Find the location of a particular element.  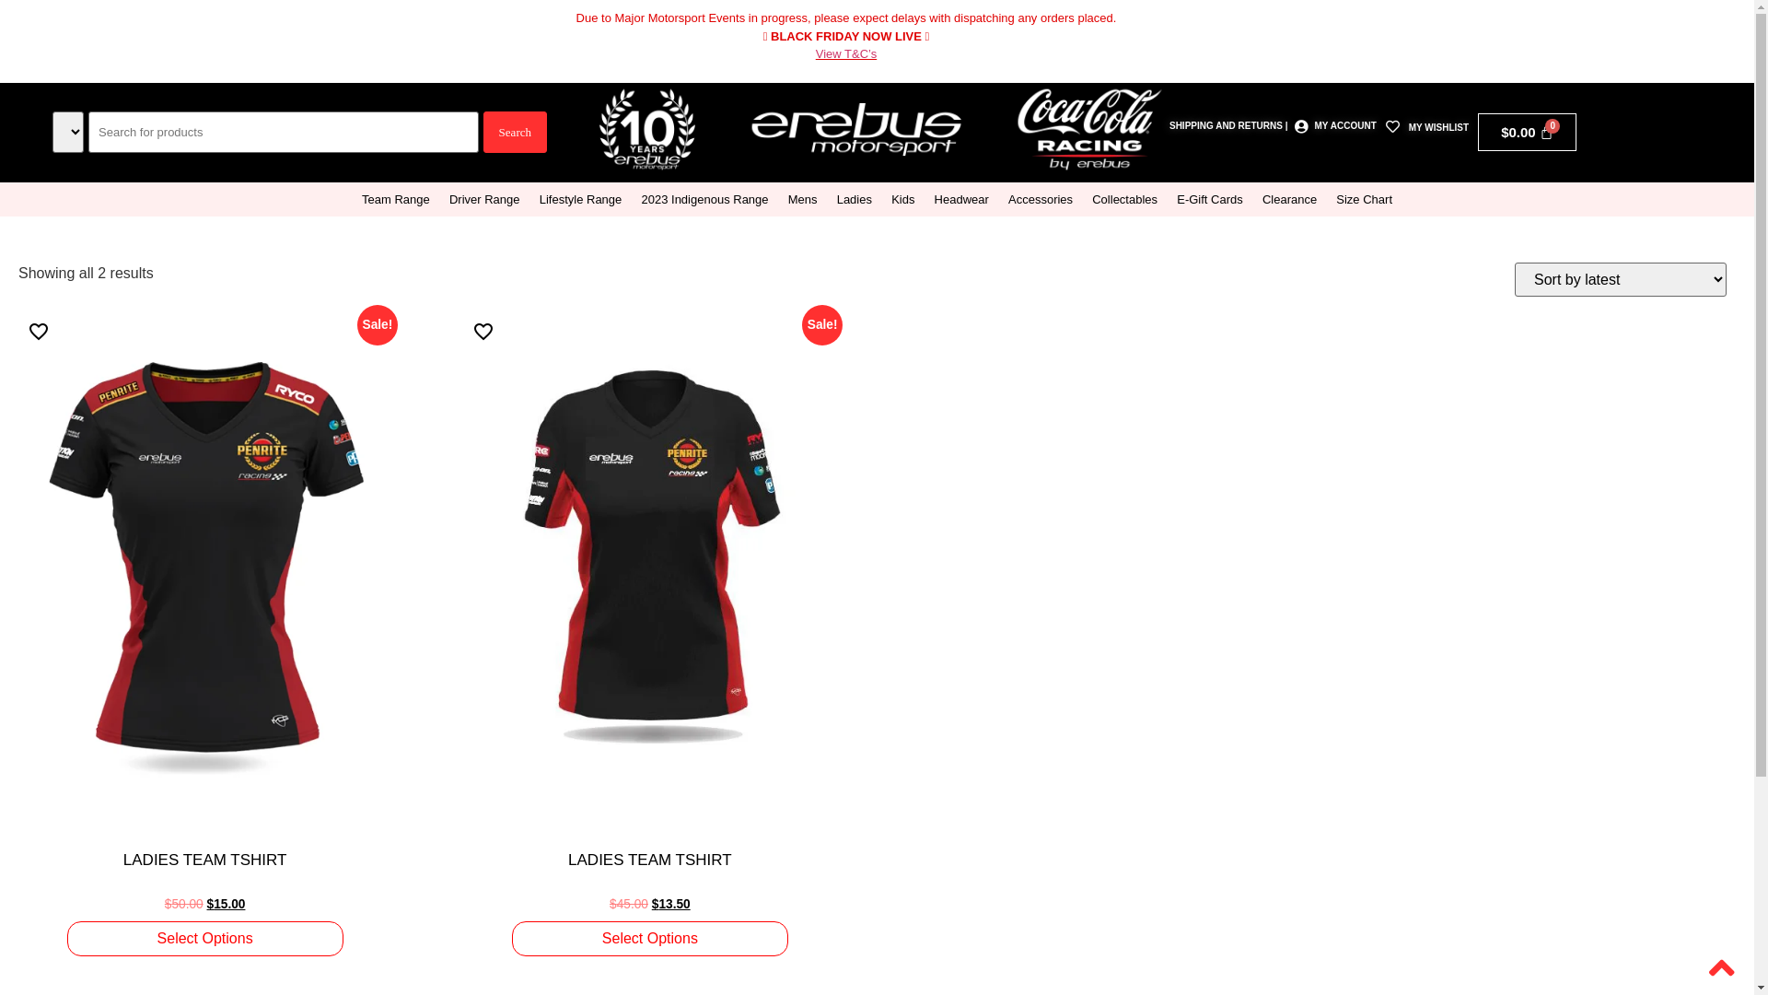

Kids is located at coordinates (903, 199).